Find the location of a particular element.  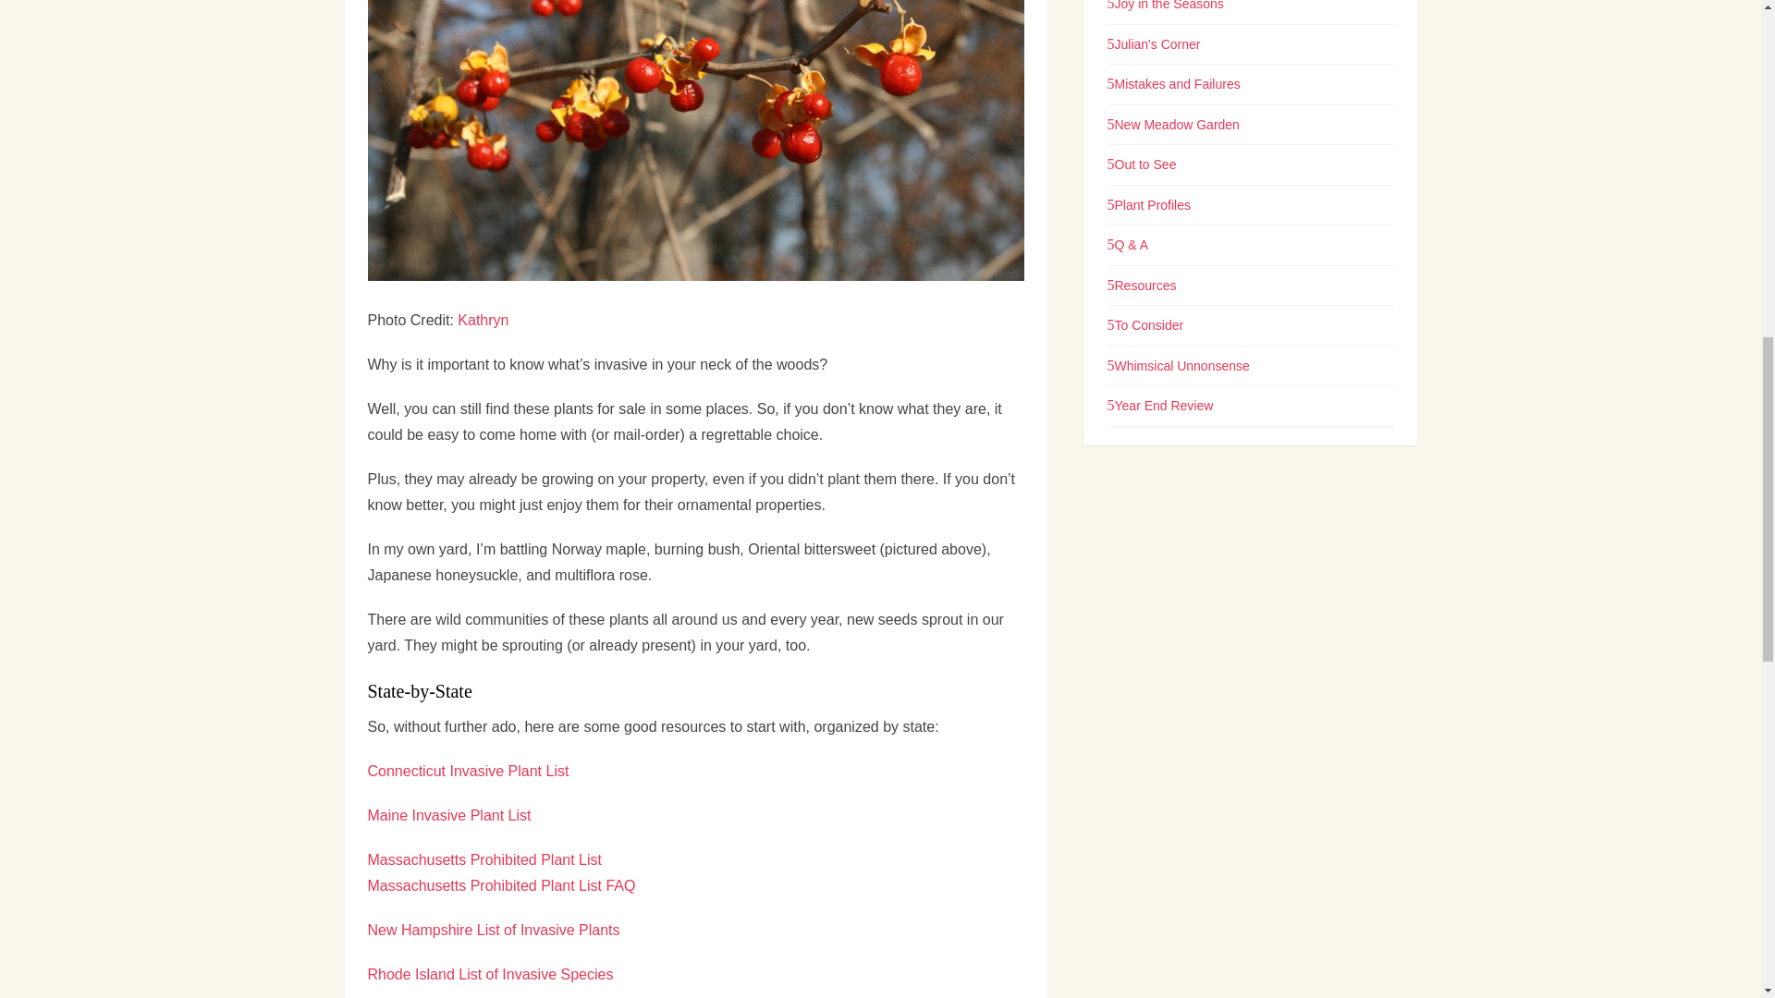

Julian's Corner is located at coordinates (1154, 44).